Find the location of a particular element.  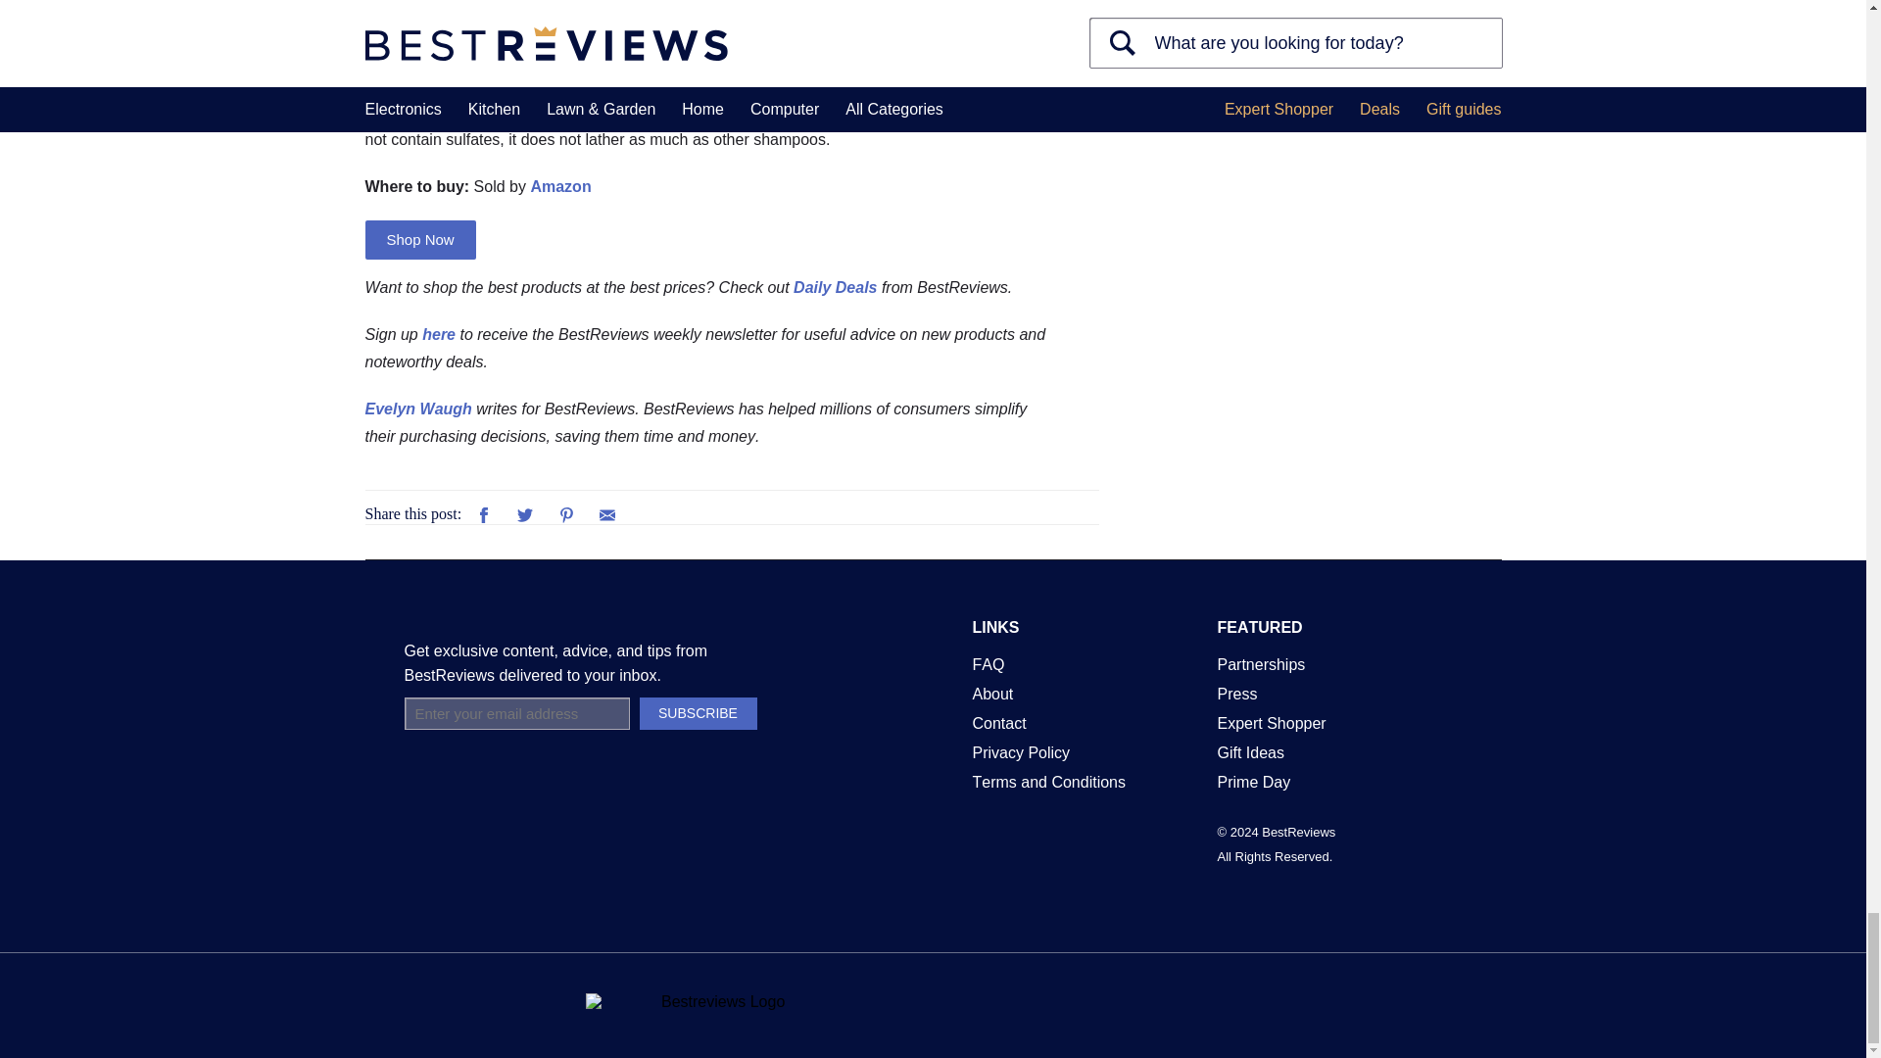

Contact Us is located at coordinates (998, 723).